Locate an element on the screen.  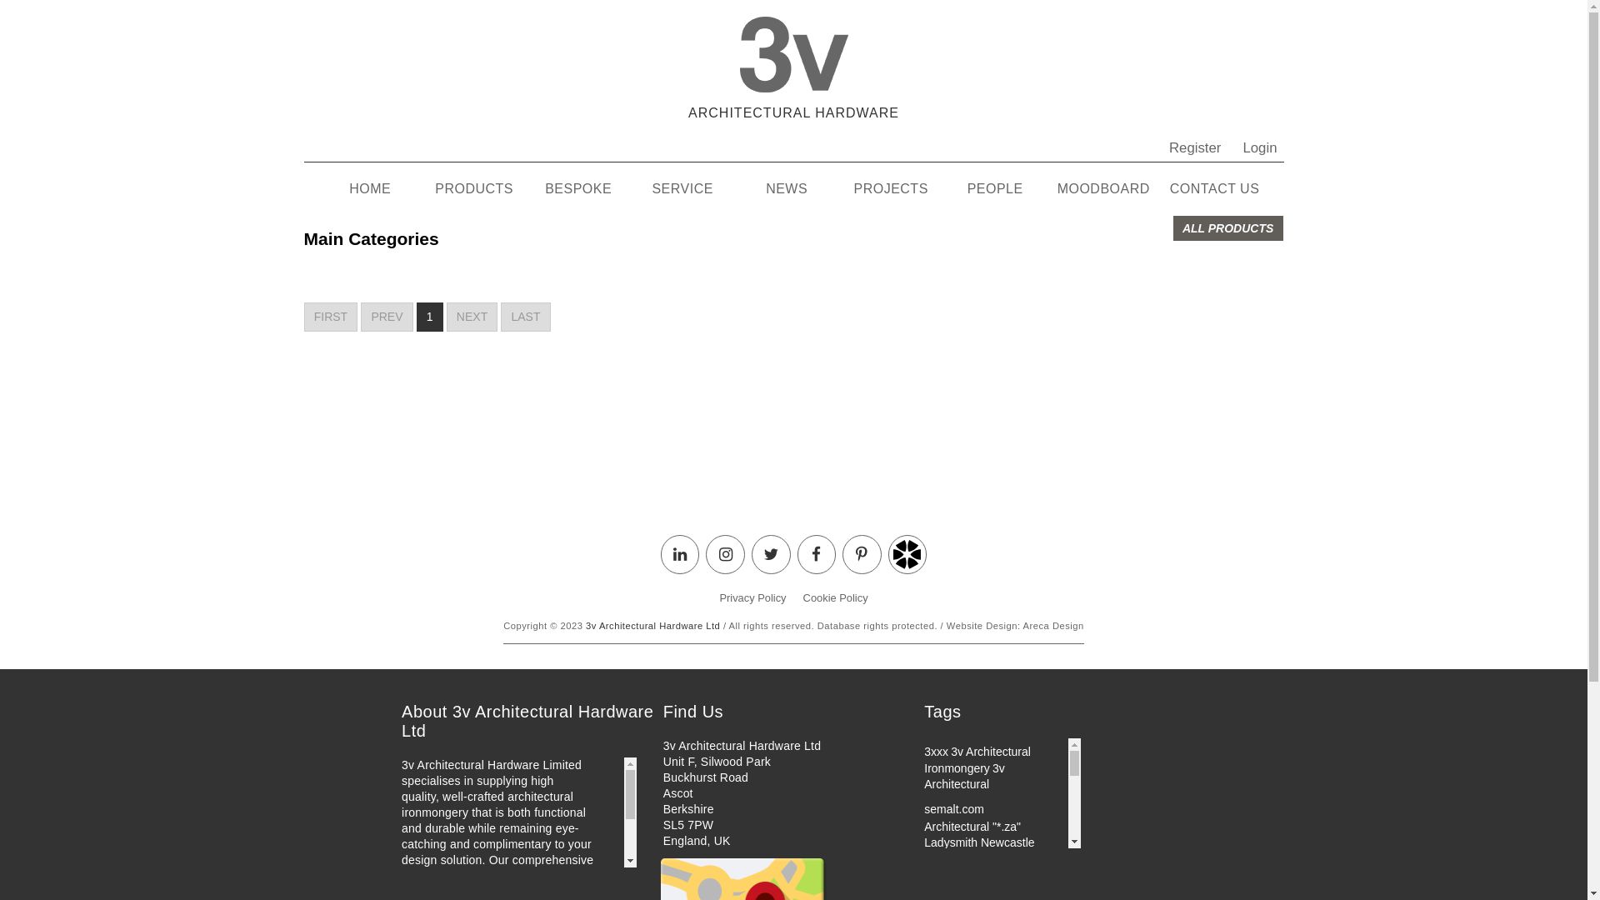
PEOPLE is located at coordinates (995, 189).